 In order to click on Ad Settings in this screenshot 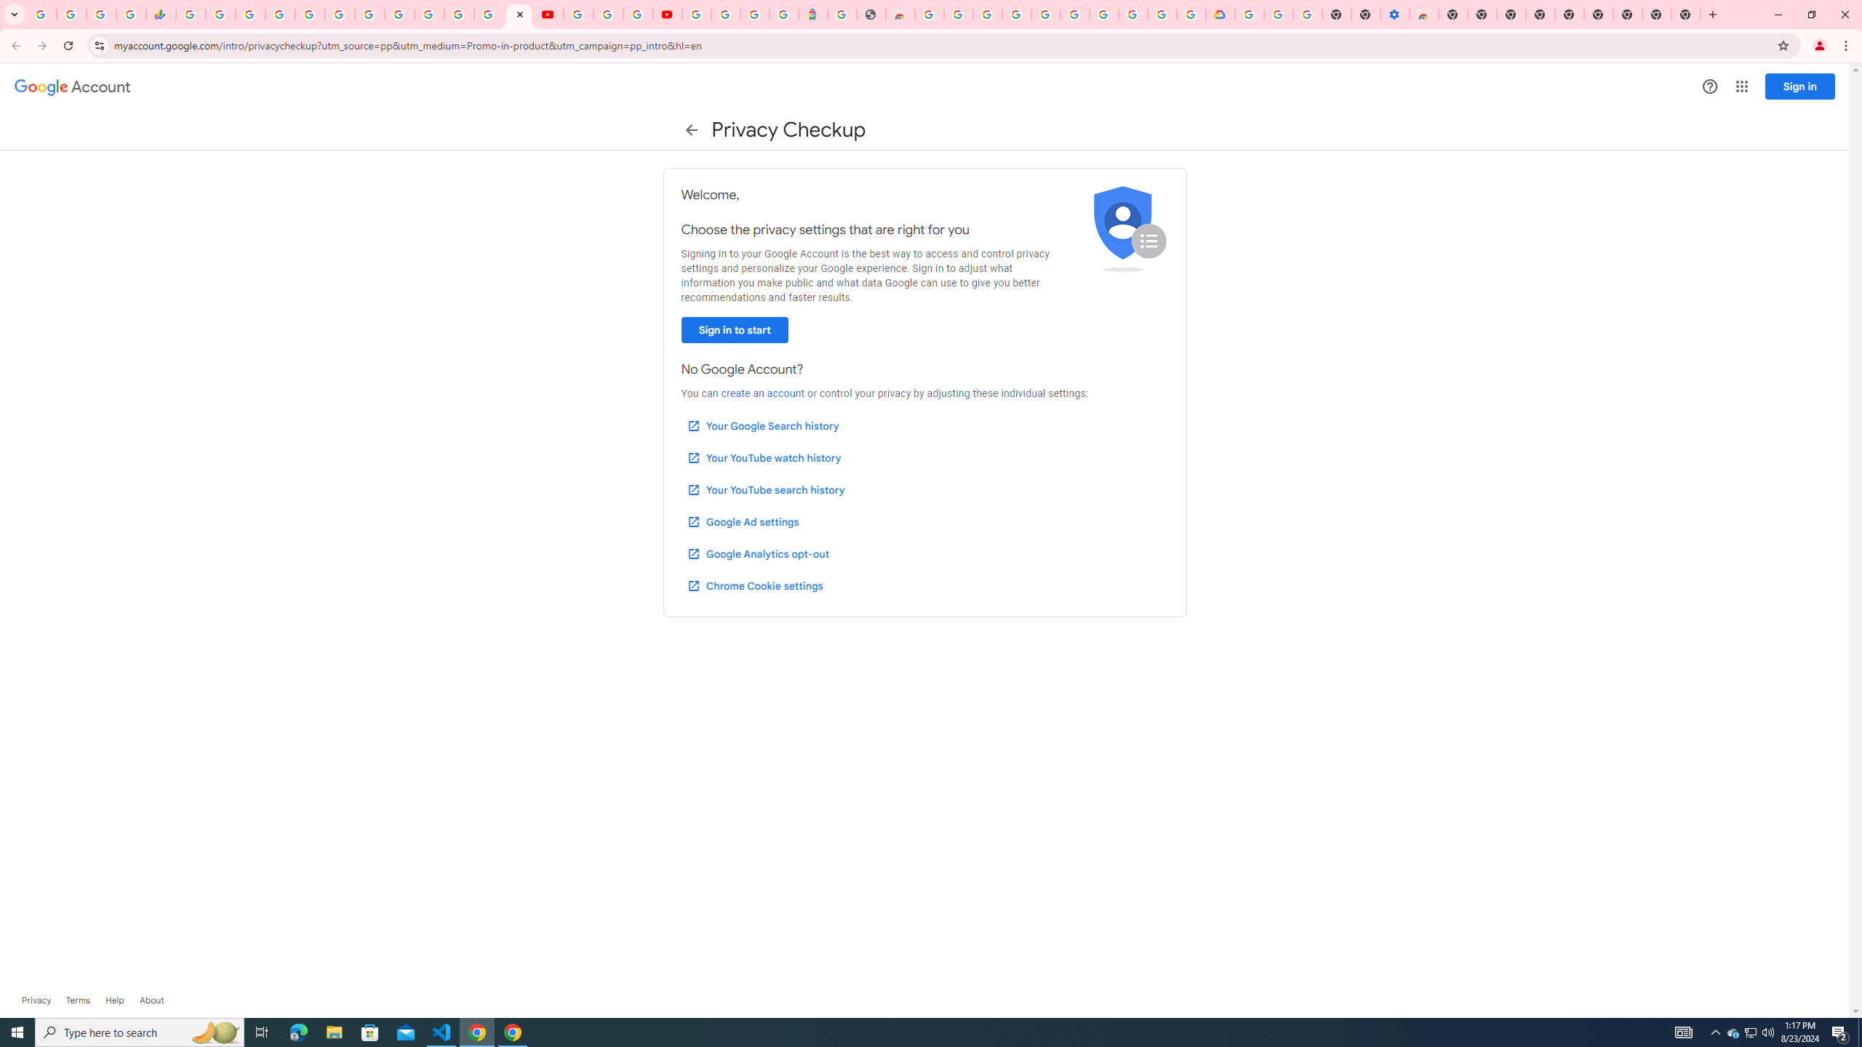, I will do `click(1016, 15)`.